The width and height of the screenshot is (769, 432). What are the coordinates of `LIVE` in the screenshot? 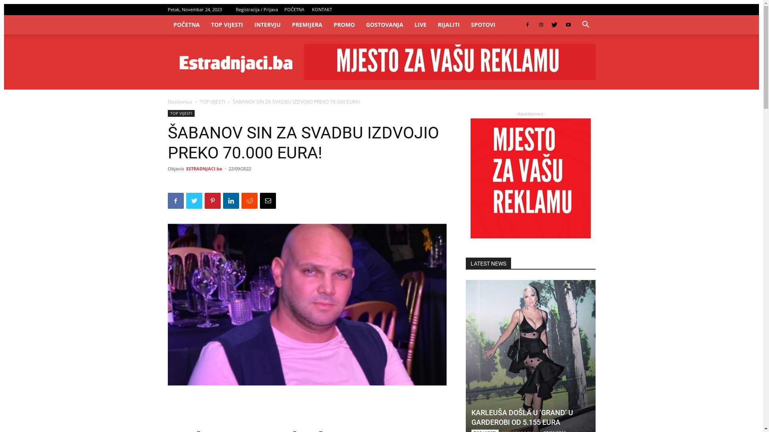 It's located at (420, 25).